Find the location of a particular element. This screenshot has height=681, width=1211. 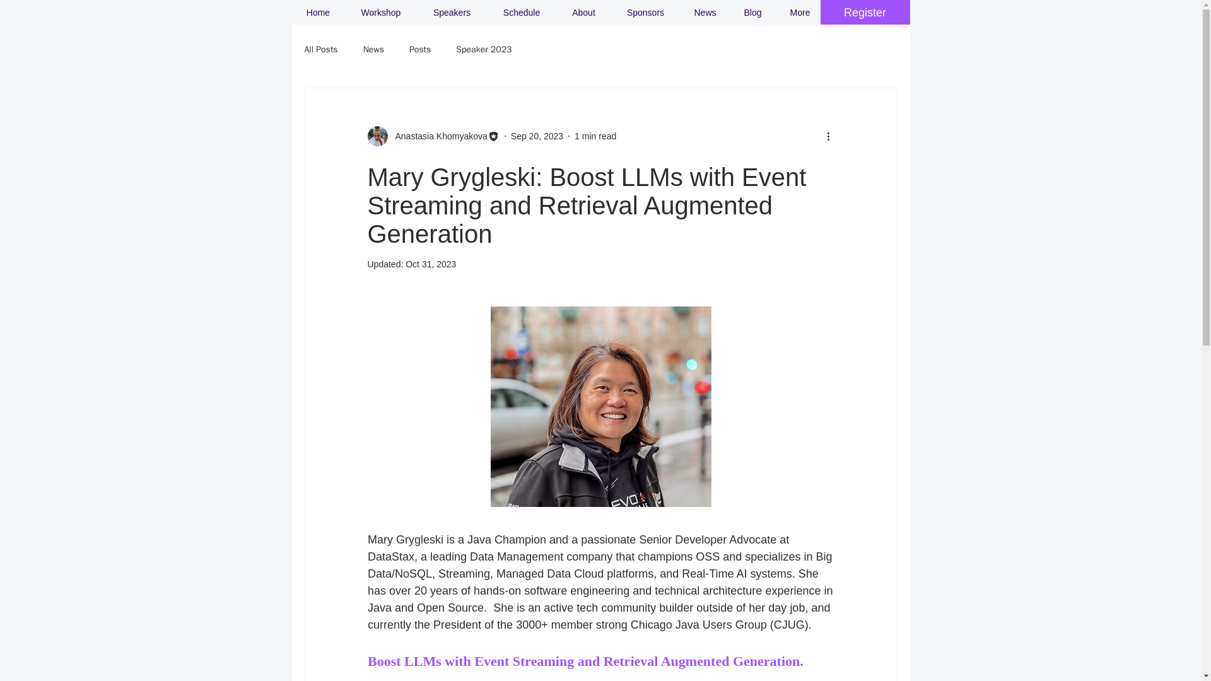

Speaker 2023 is located at coordinates (483, 49).